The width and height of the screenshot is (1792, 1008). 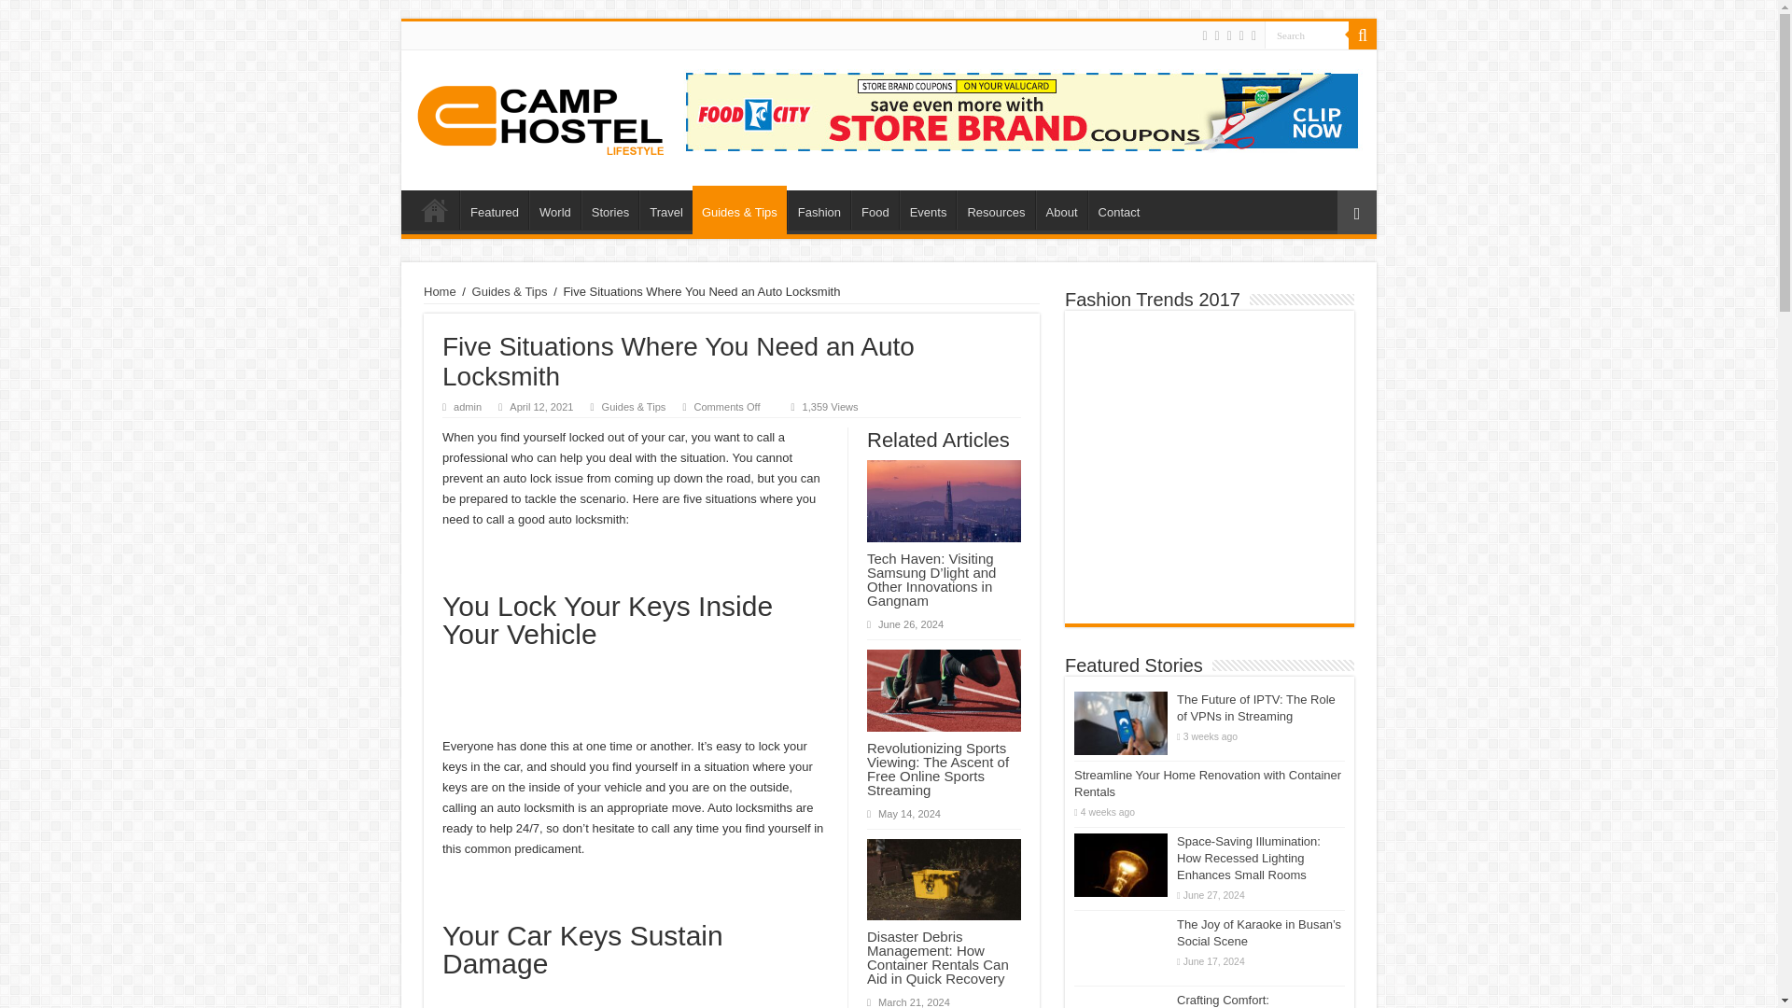 I want to click on Contact, so click(x=1118, y=210).